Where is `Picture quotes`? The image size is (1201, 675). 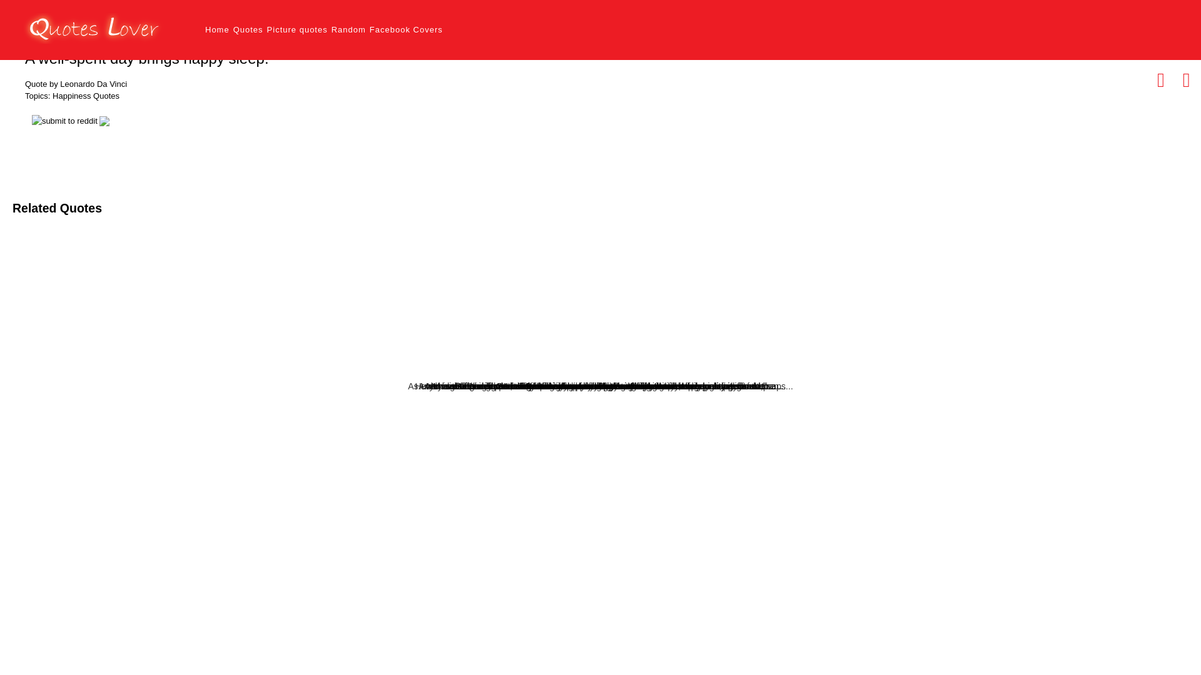 Picture quotes is located at coordinates (297, 30).